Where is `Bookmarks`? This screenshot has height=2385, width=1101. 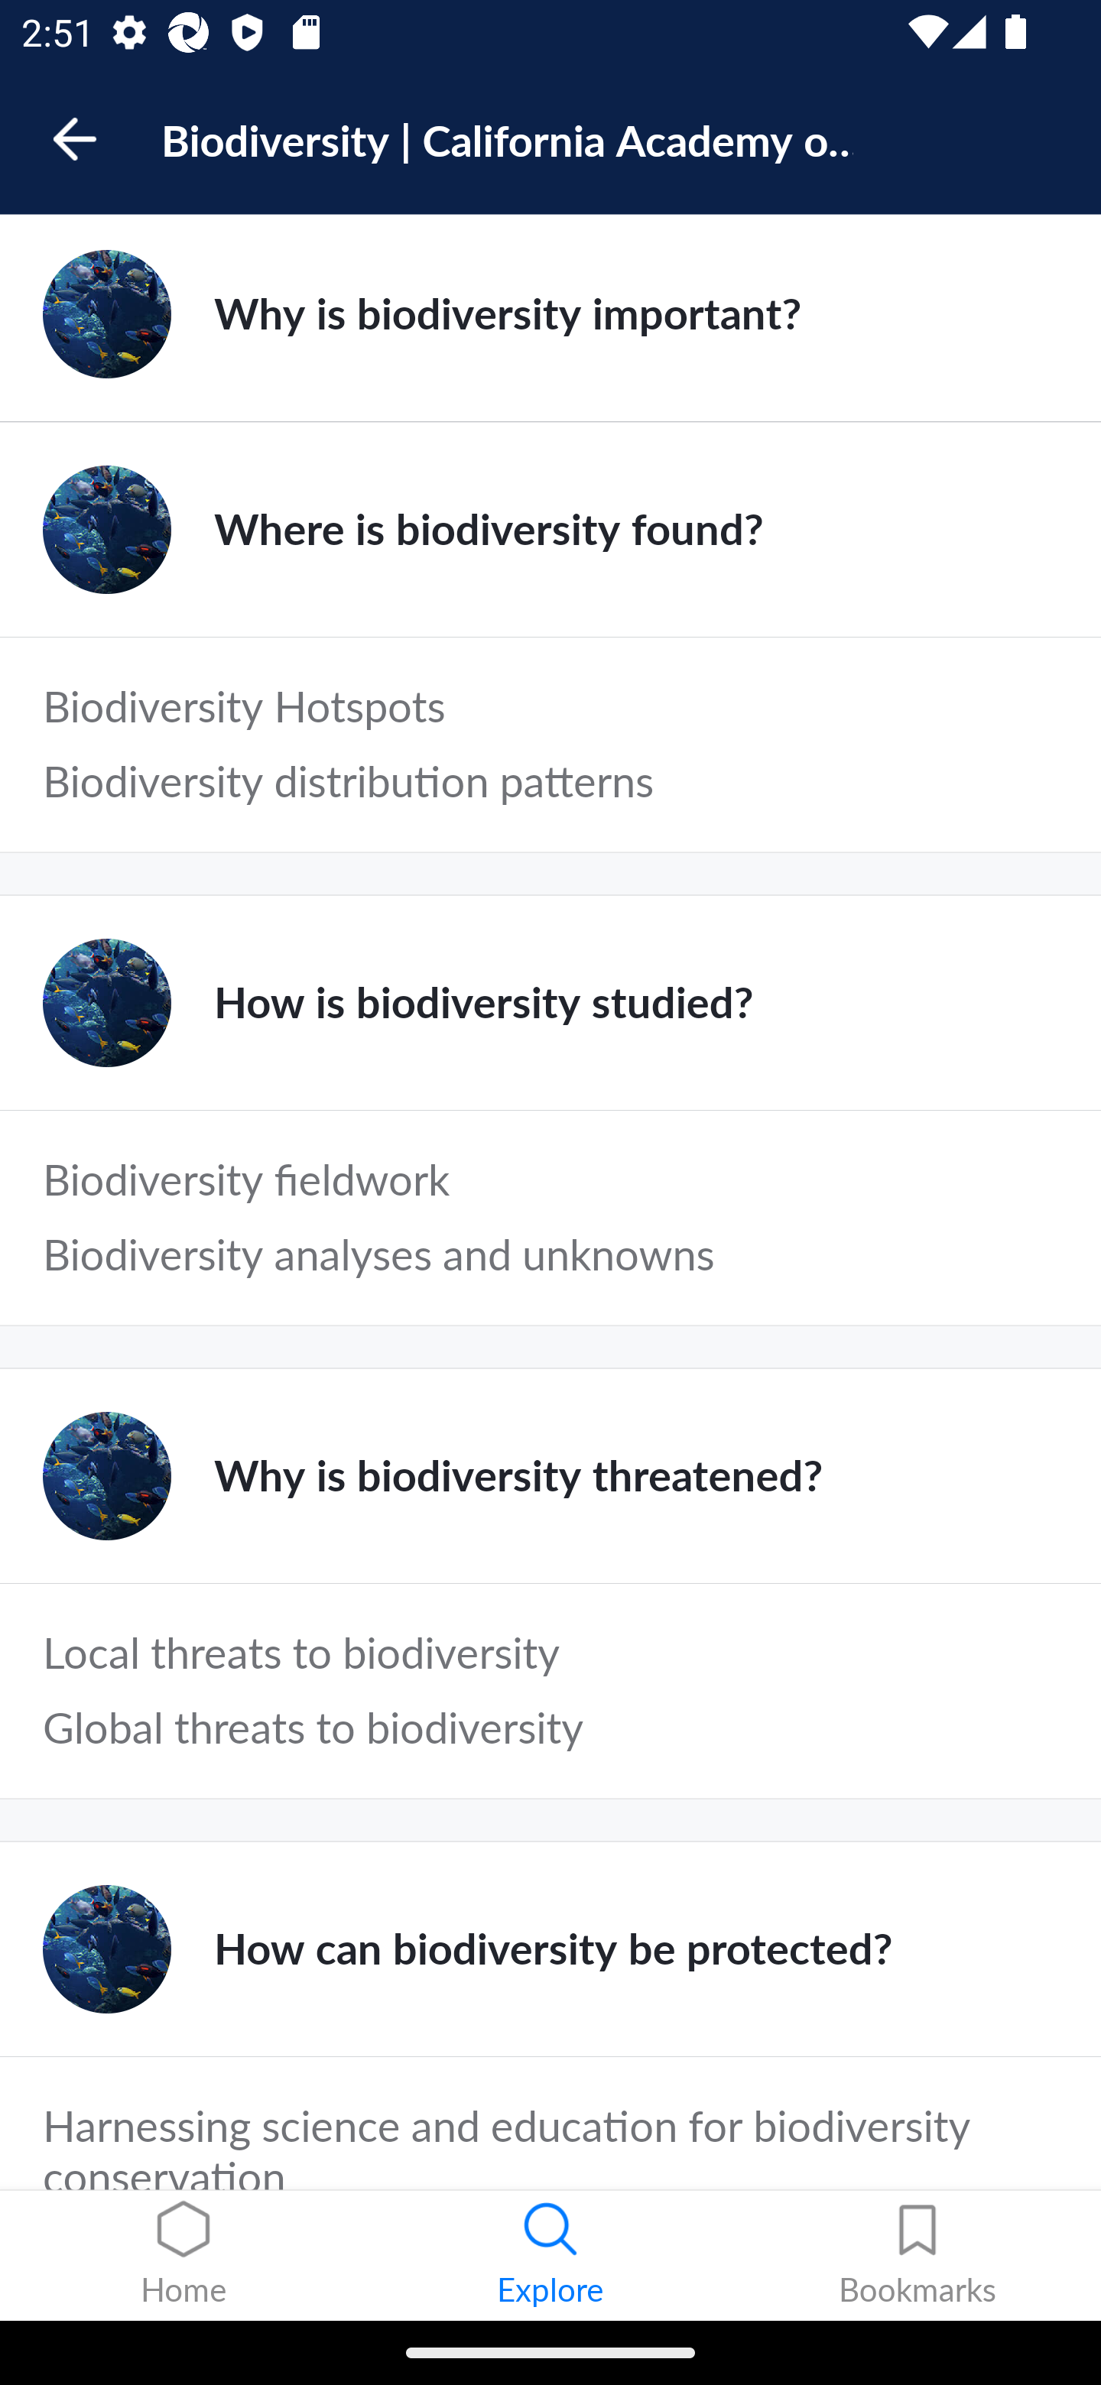
Bookmarks is located at coordinates (917, 2256).